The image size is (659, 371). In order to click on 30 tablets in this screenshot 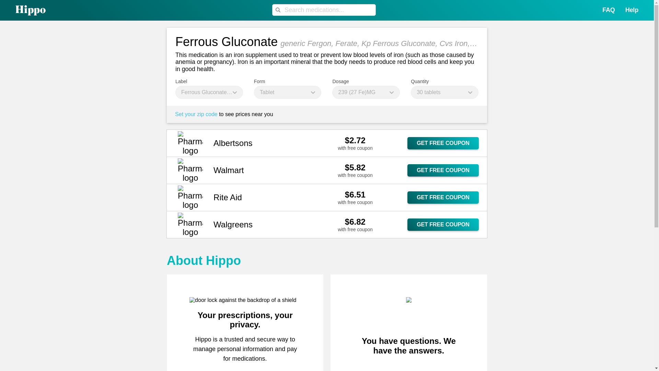, I will do `click(444, 92)`.